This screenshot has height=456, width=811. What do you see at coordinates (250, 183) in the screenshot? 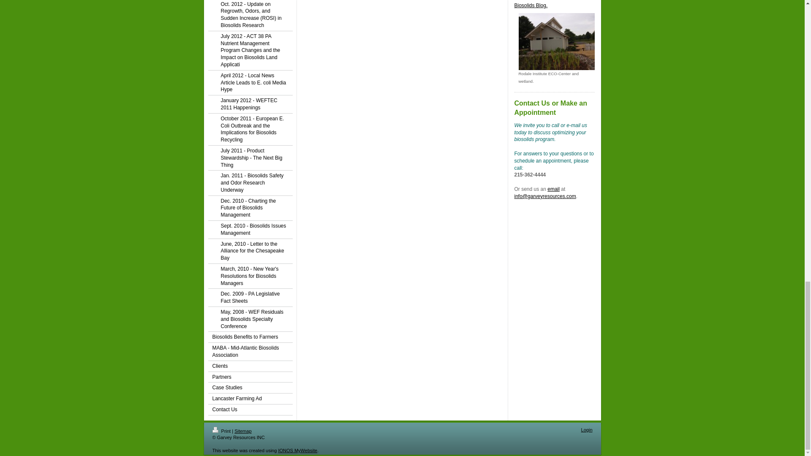
I see `Jan. 2011 - Biosolids Safety and Odor Research Underway` at bounding box center [250, 183].